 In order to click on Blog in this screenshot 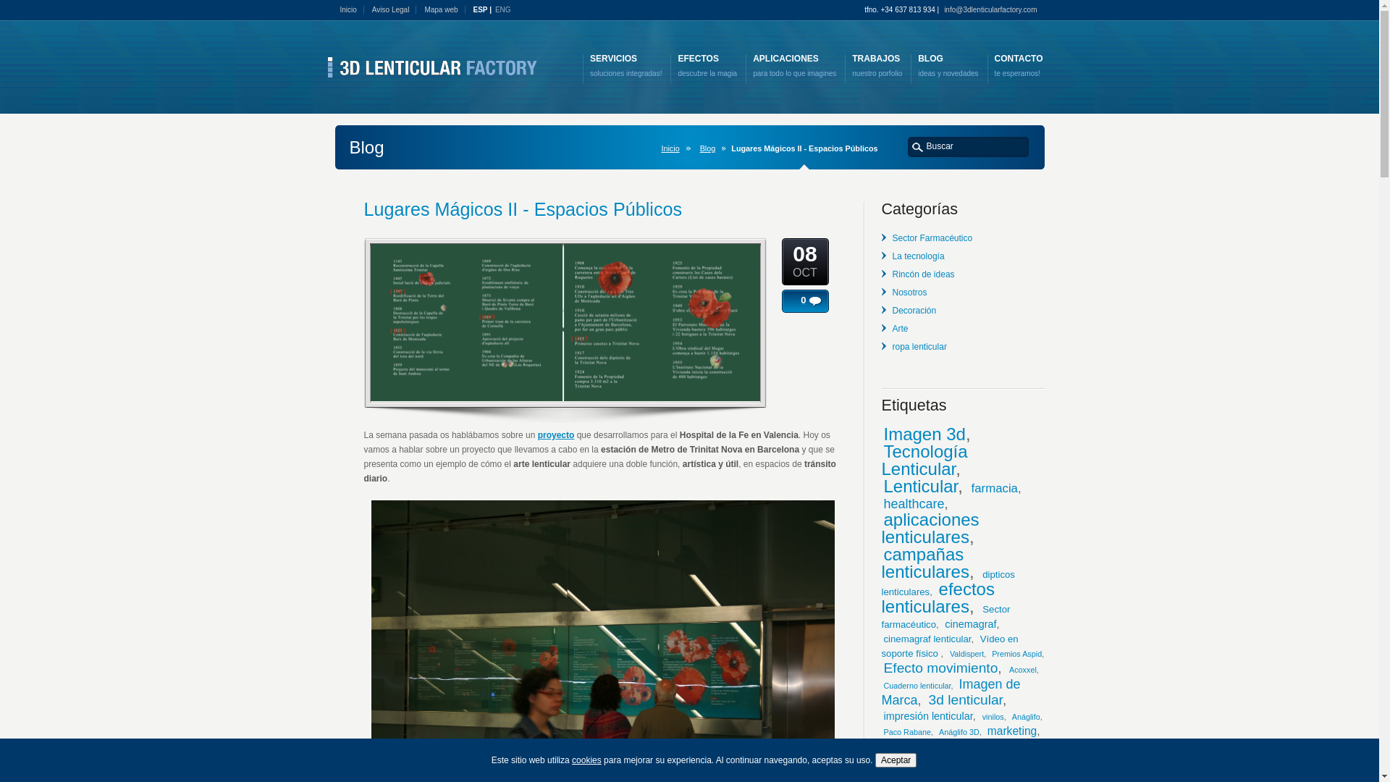, I will do `click(711, 148)`.